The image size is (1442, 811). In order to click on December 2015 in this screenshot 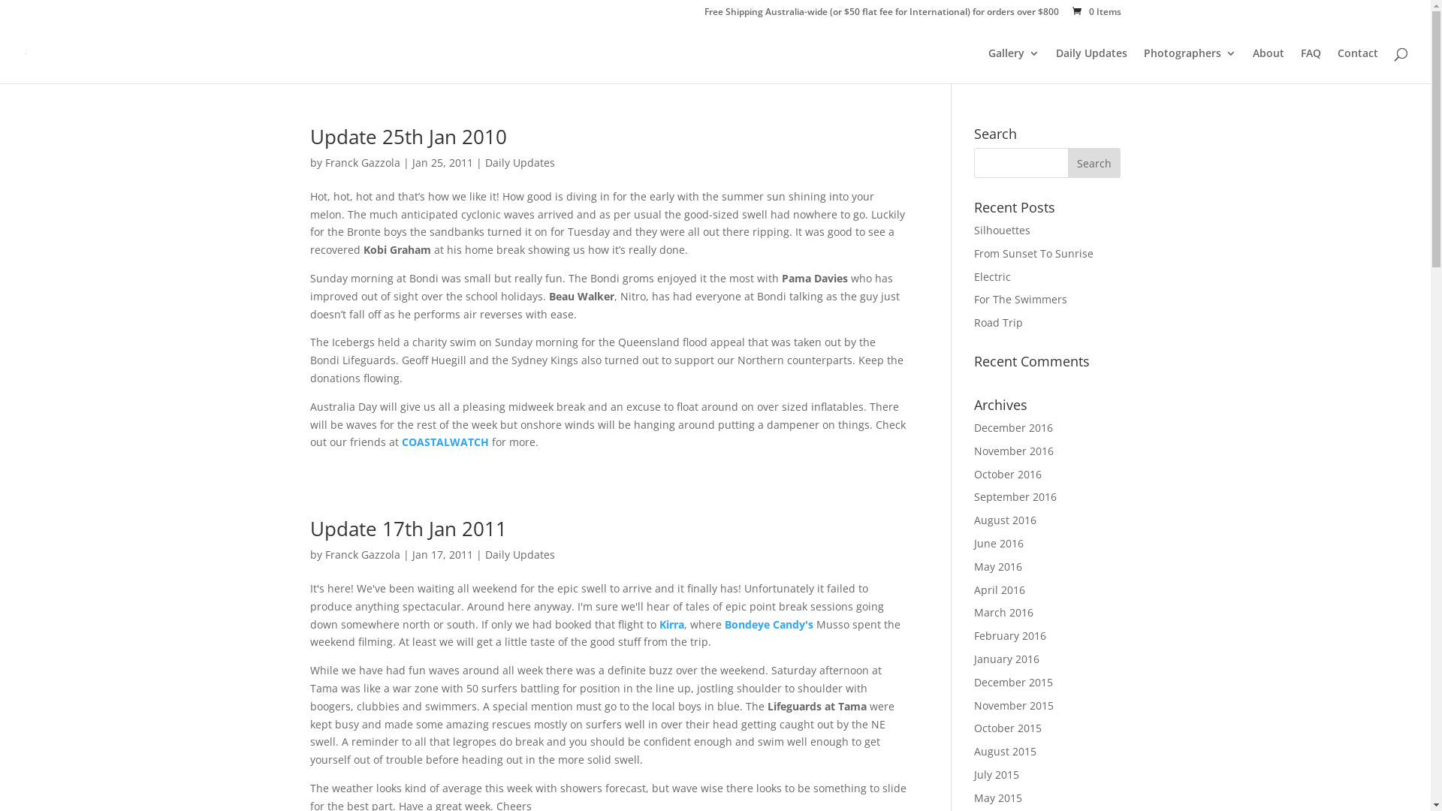, I will do `click(1014, 682)`.